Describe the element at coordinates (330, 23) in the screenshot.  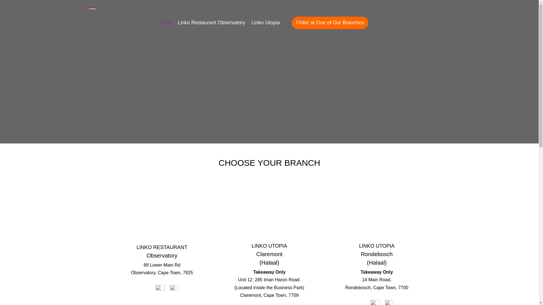
I see `Order at One of Our Branches` at that location.